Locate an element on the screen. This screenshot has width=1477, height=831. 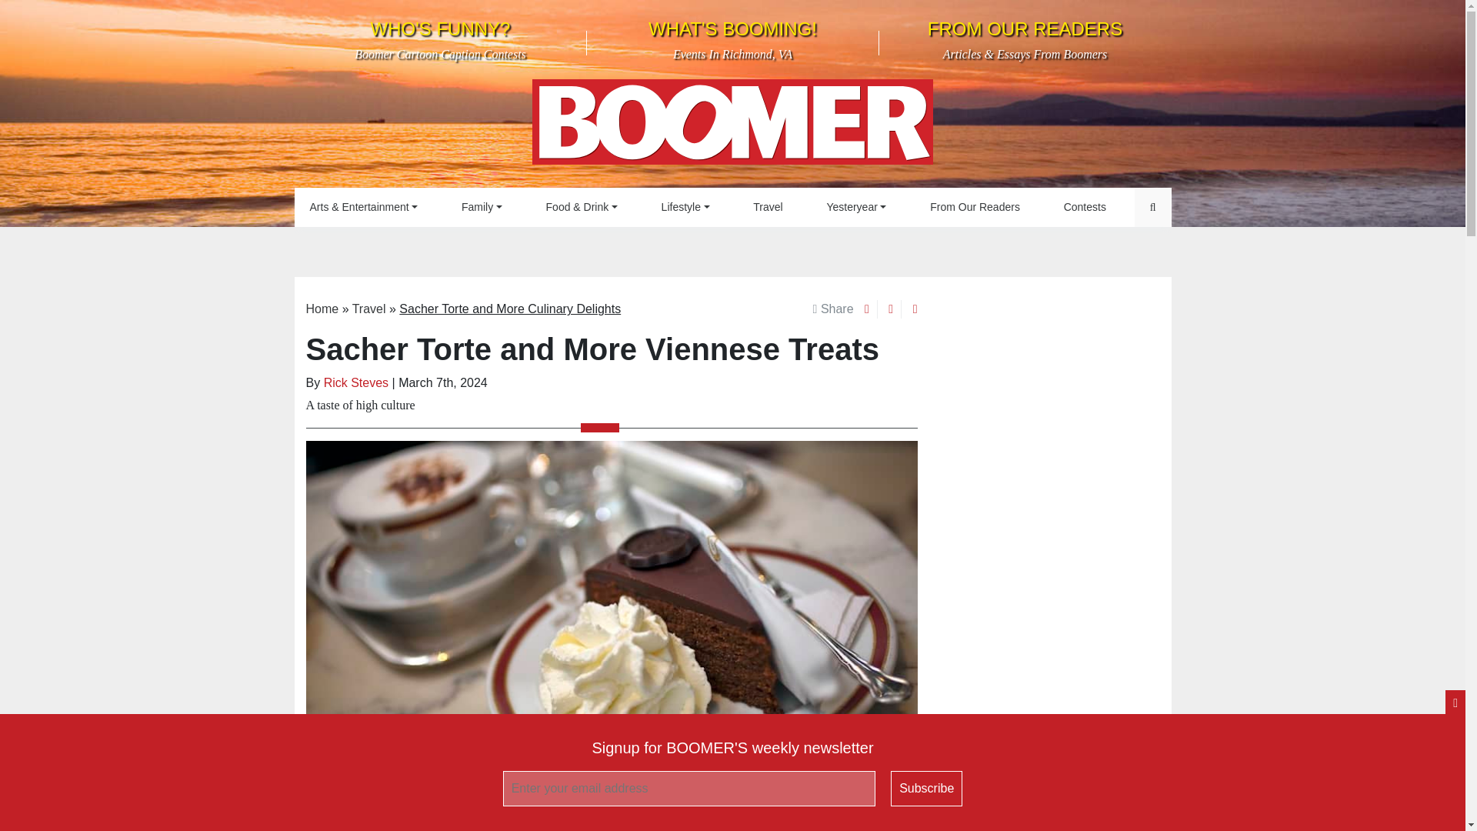
Family is located at coordinates (482, 207).